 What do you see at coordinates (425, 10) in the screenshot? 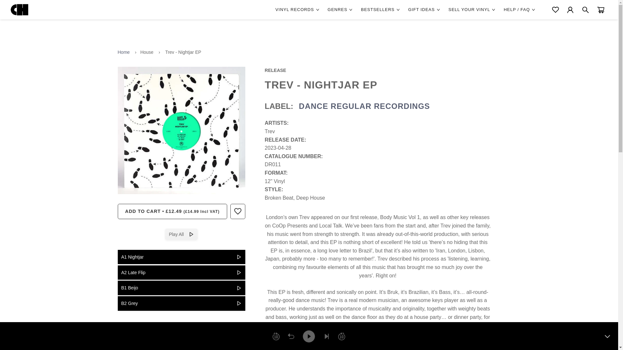
I see `GIFT IDEAS` at bounding box center [425, 10].